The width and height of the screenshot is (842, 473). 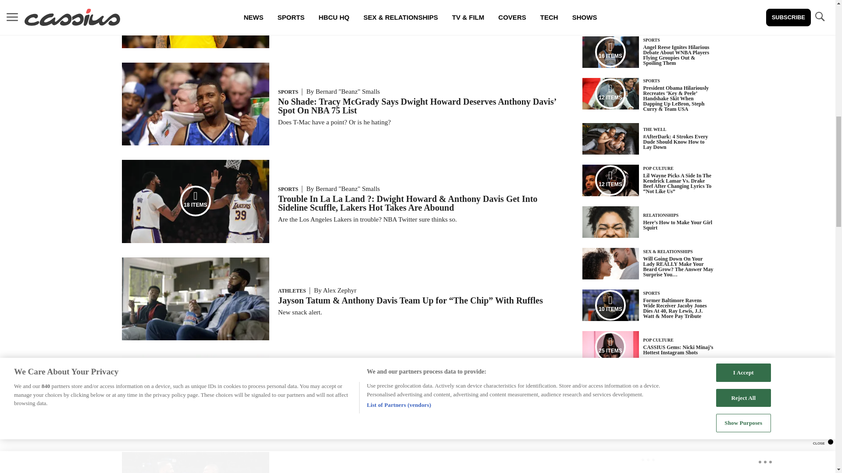 I want to click on Media Playlist, so click(x=196, y=201).